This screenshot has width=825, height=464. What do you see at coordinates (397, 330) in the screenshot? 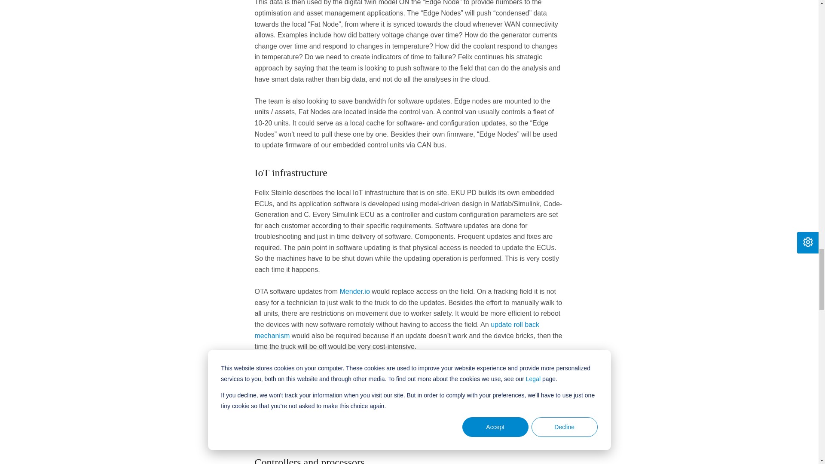
I see `update roll back mechanism` at bounding box center [397, 330].